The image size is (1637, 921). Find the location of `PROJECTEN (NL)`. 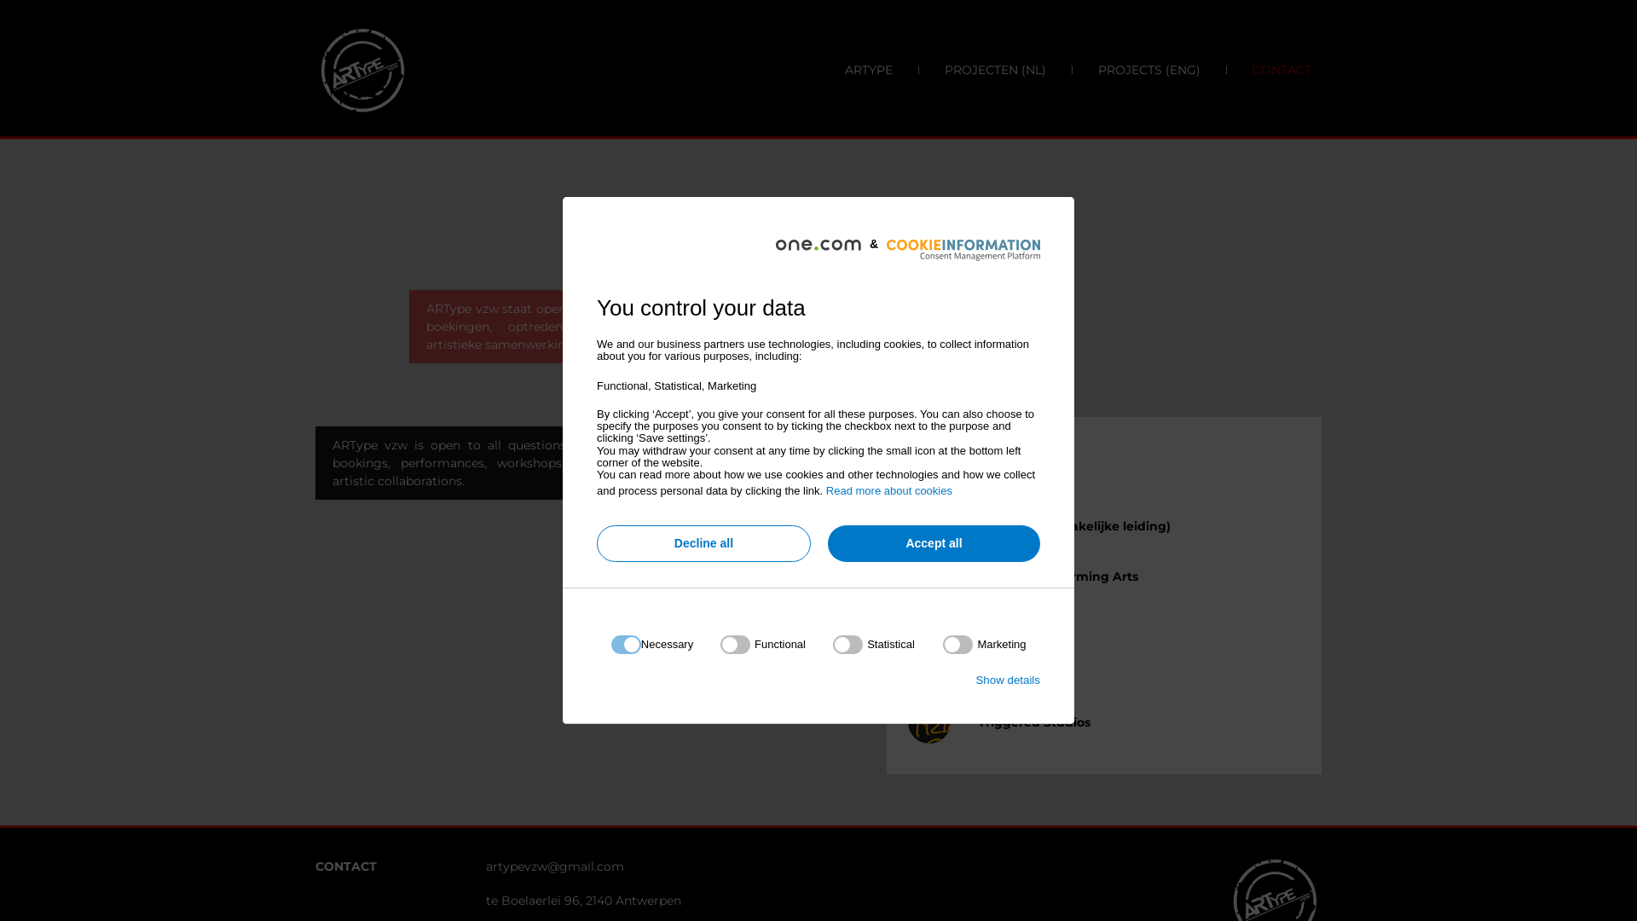

PROJECTEN (NL) is located at coordinates (982, 70).